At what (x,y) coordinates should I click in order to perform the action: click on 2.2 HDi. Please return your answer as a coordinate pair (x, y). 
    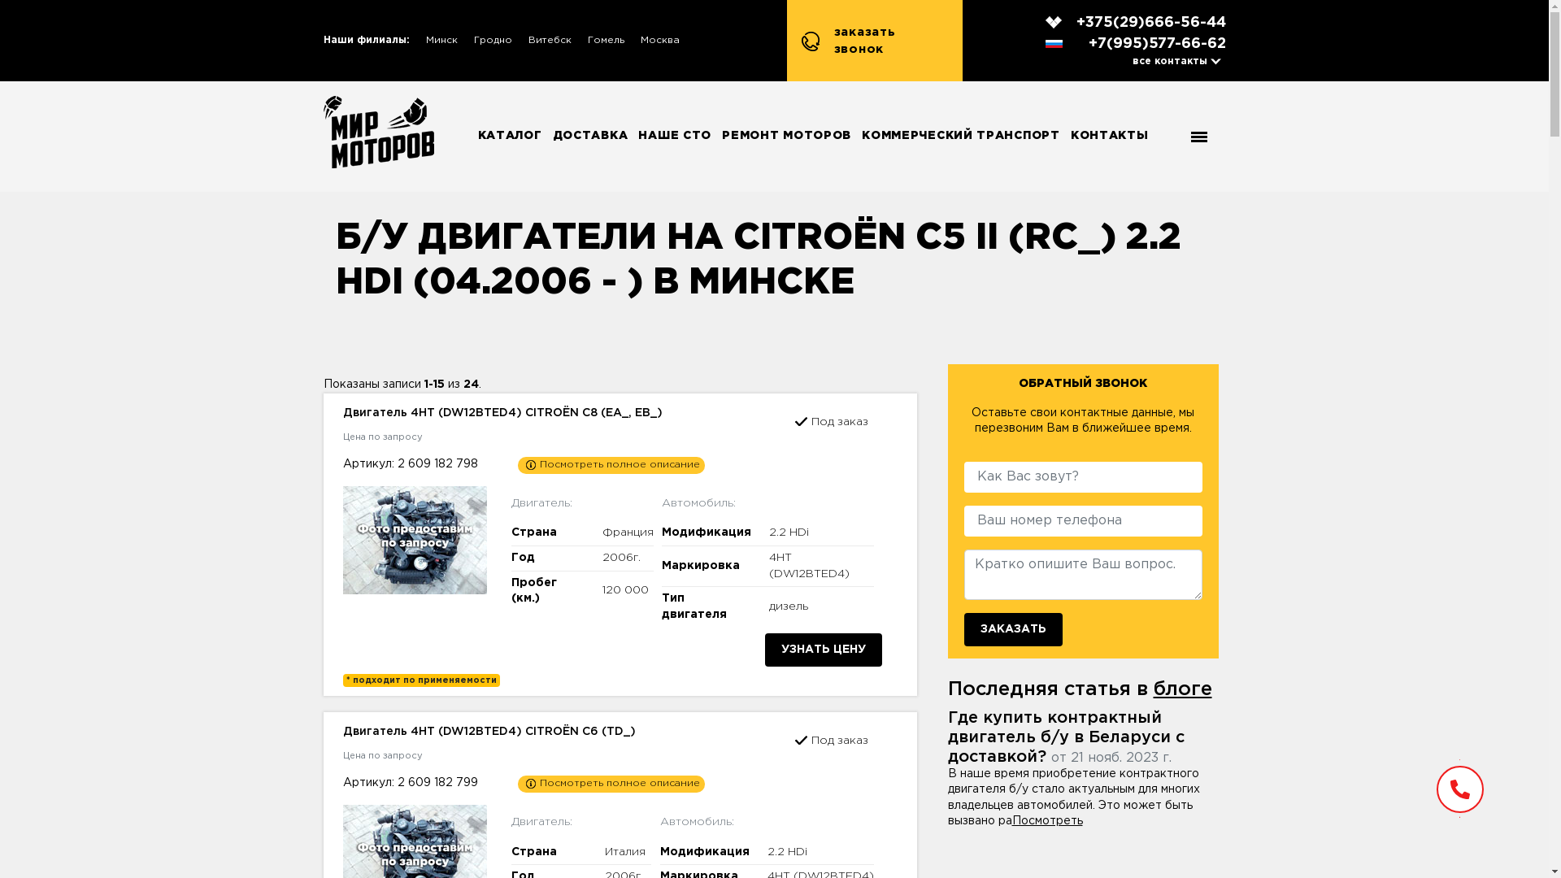
    Looking at the image, I should click on (789, 532).